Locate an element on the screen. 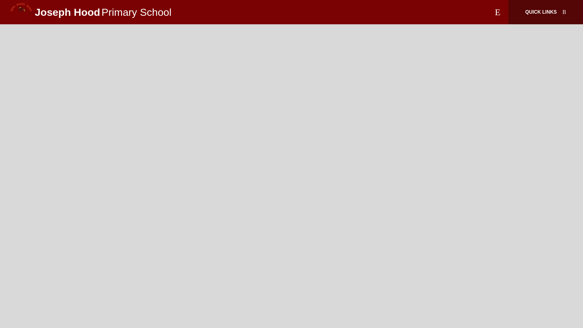 The width and height of the screenshot is (583, 328). Home Page is located at coordinates (21, 12).